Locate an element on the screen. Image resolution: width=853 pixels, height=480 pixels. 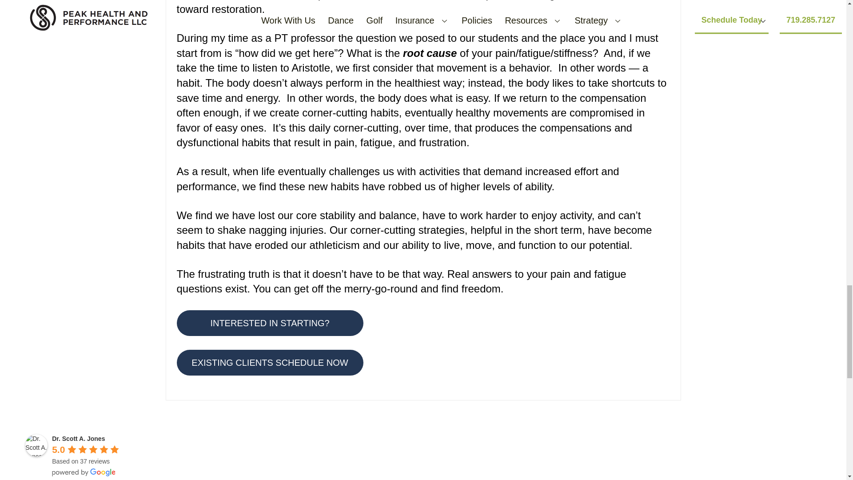
EXISTING CLIENTS SCHEDULE NOW is located at coordinates (270, 363).